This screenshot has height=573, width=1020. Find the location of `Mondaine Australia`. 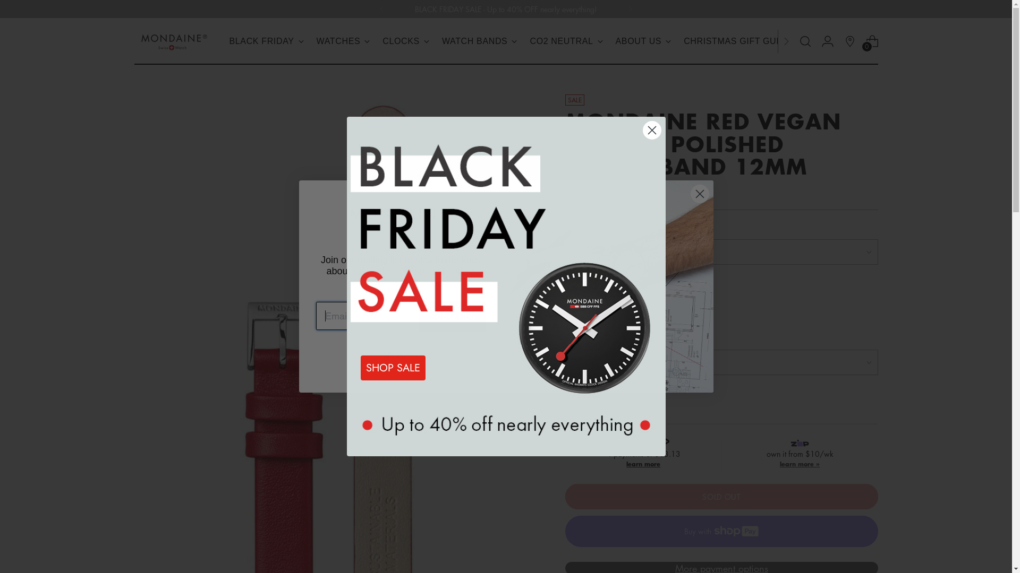

Mondaine Australia is located at coordinates (609, 286).